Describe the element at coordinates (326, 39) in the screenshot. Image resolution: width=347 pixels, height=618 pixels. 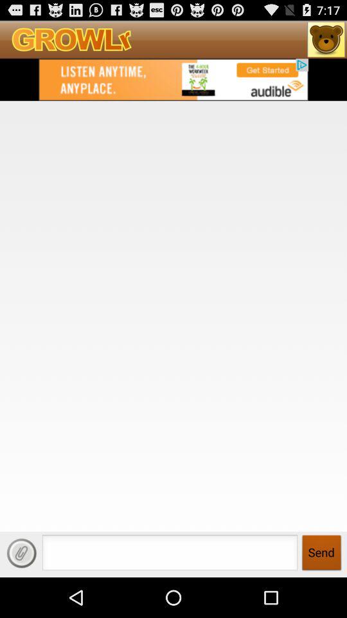
I see `go to home page` at that location.